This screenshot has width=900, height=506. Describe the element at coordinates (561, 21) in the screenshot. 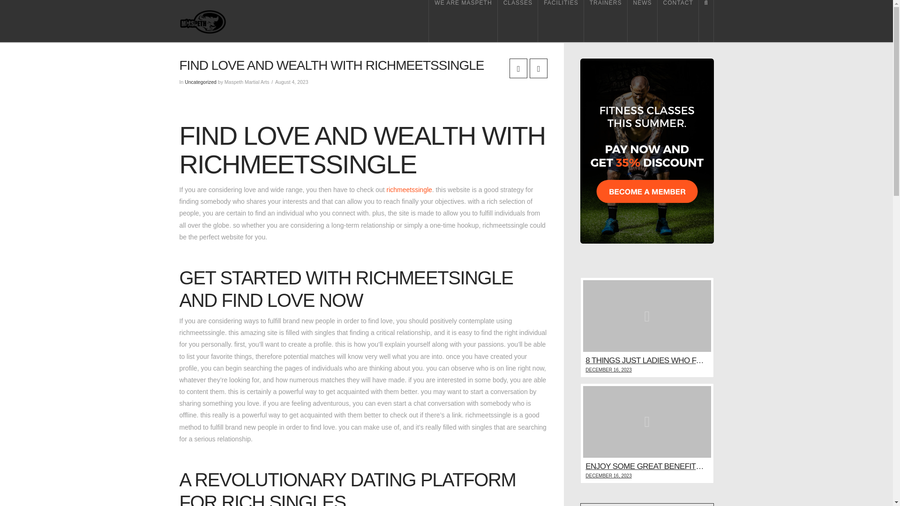

I see `FACILITIES` at that location.